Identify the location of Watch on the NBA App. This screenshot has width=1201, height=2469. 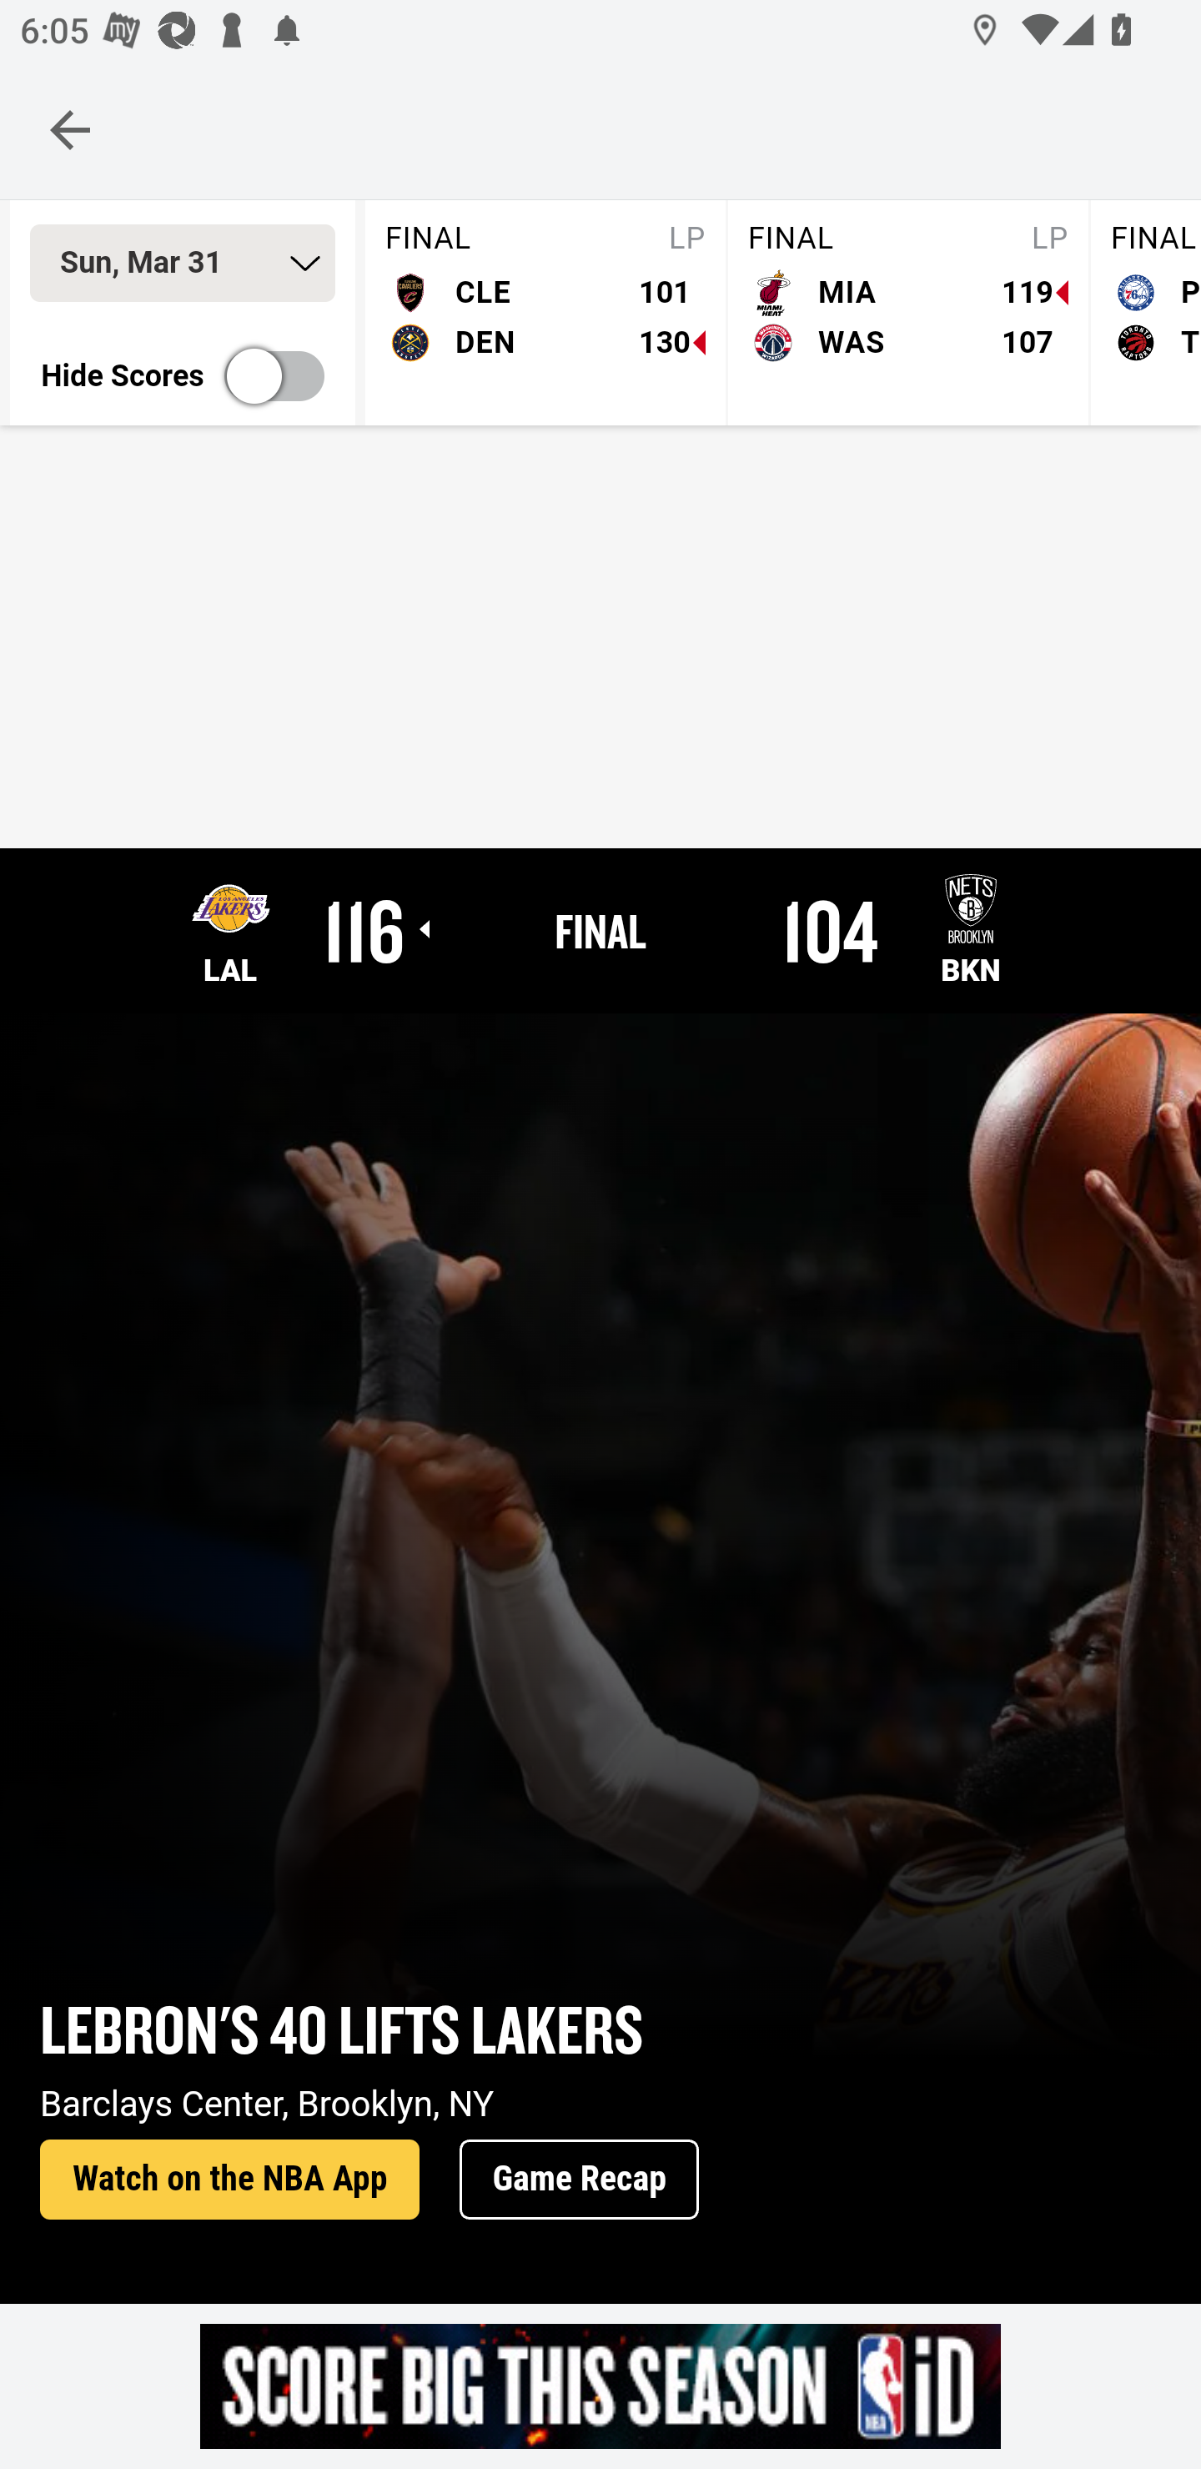
(229, 2180).